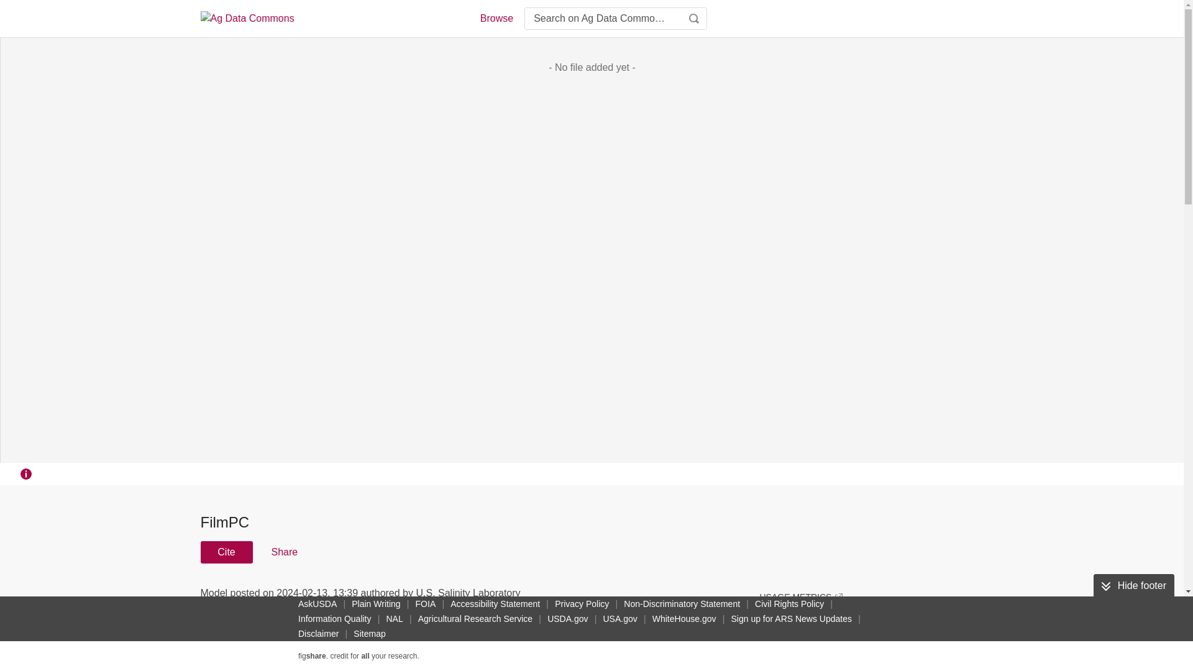 The image size is (1193, 671). Describe the element at coordinates (283, 552) in the screenshot. I see `Share` at that location.